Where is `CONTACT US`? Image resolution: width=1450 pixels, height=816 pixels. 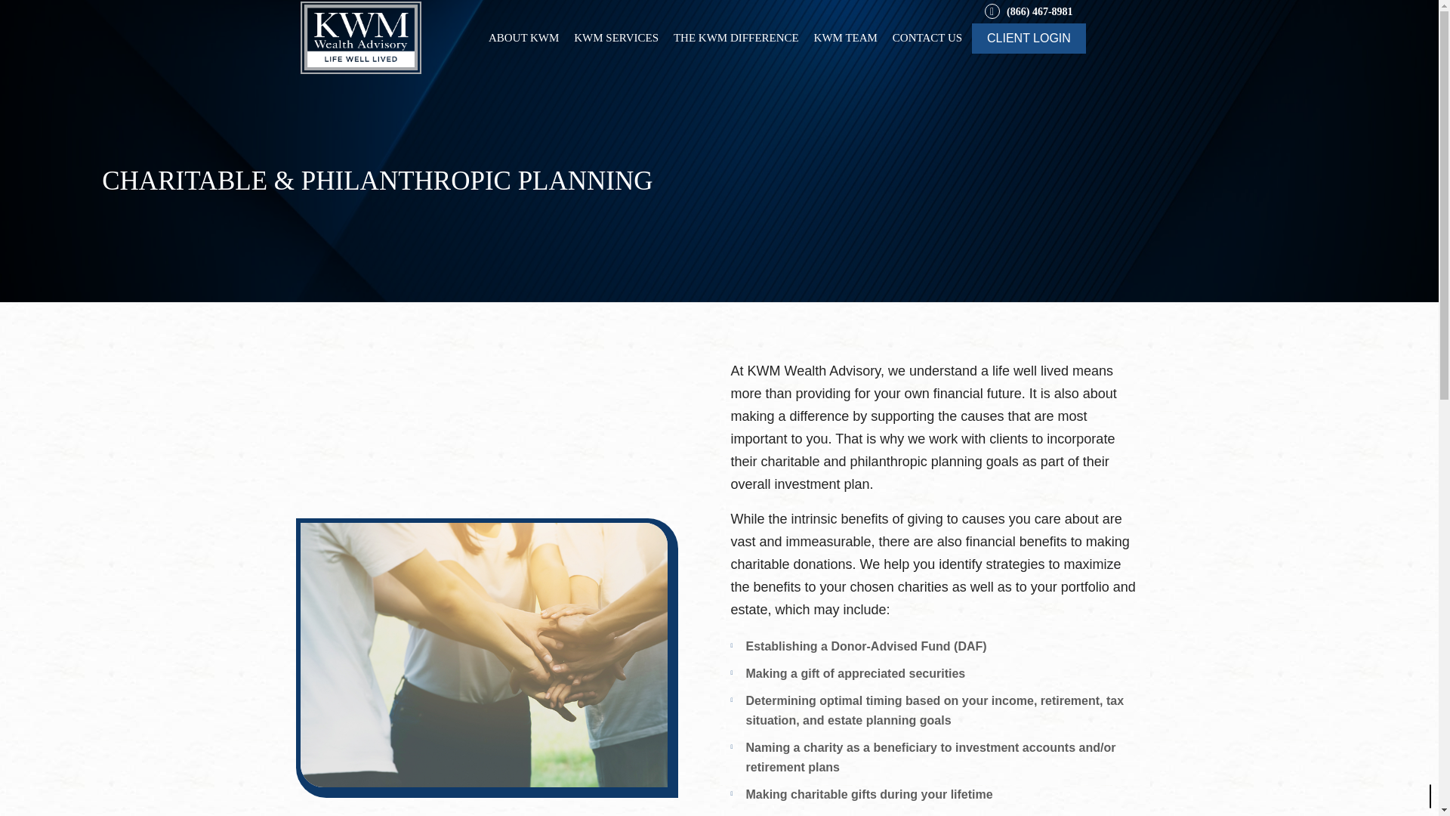 CONTACT US is located at coordinates (927, 38).